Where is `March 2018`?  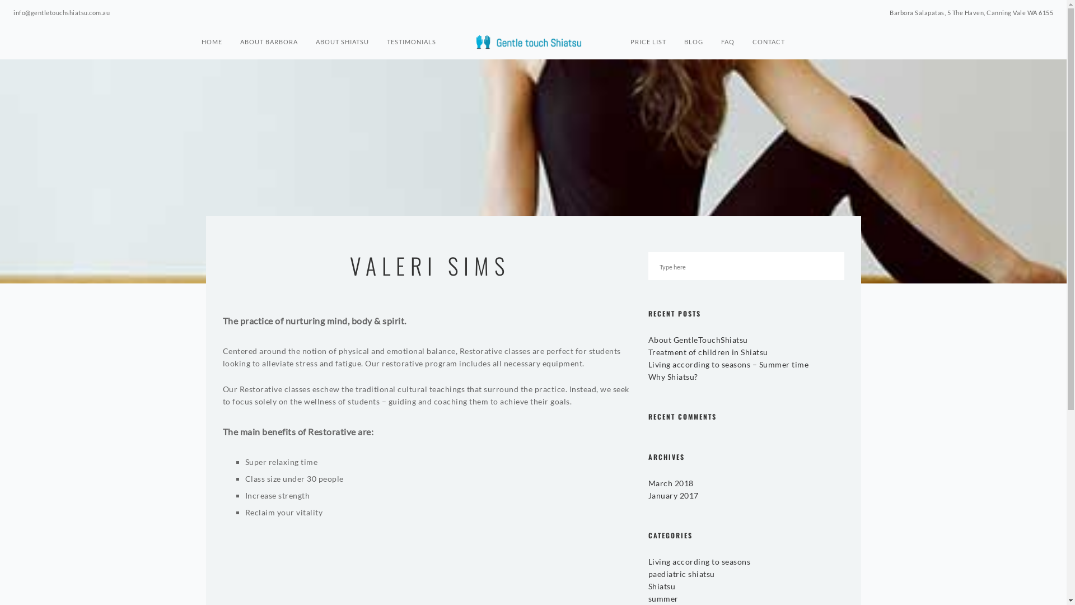 March 2018 is located at coordinates (671, 483).